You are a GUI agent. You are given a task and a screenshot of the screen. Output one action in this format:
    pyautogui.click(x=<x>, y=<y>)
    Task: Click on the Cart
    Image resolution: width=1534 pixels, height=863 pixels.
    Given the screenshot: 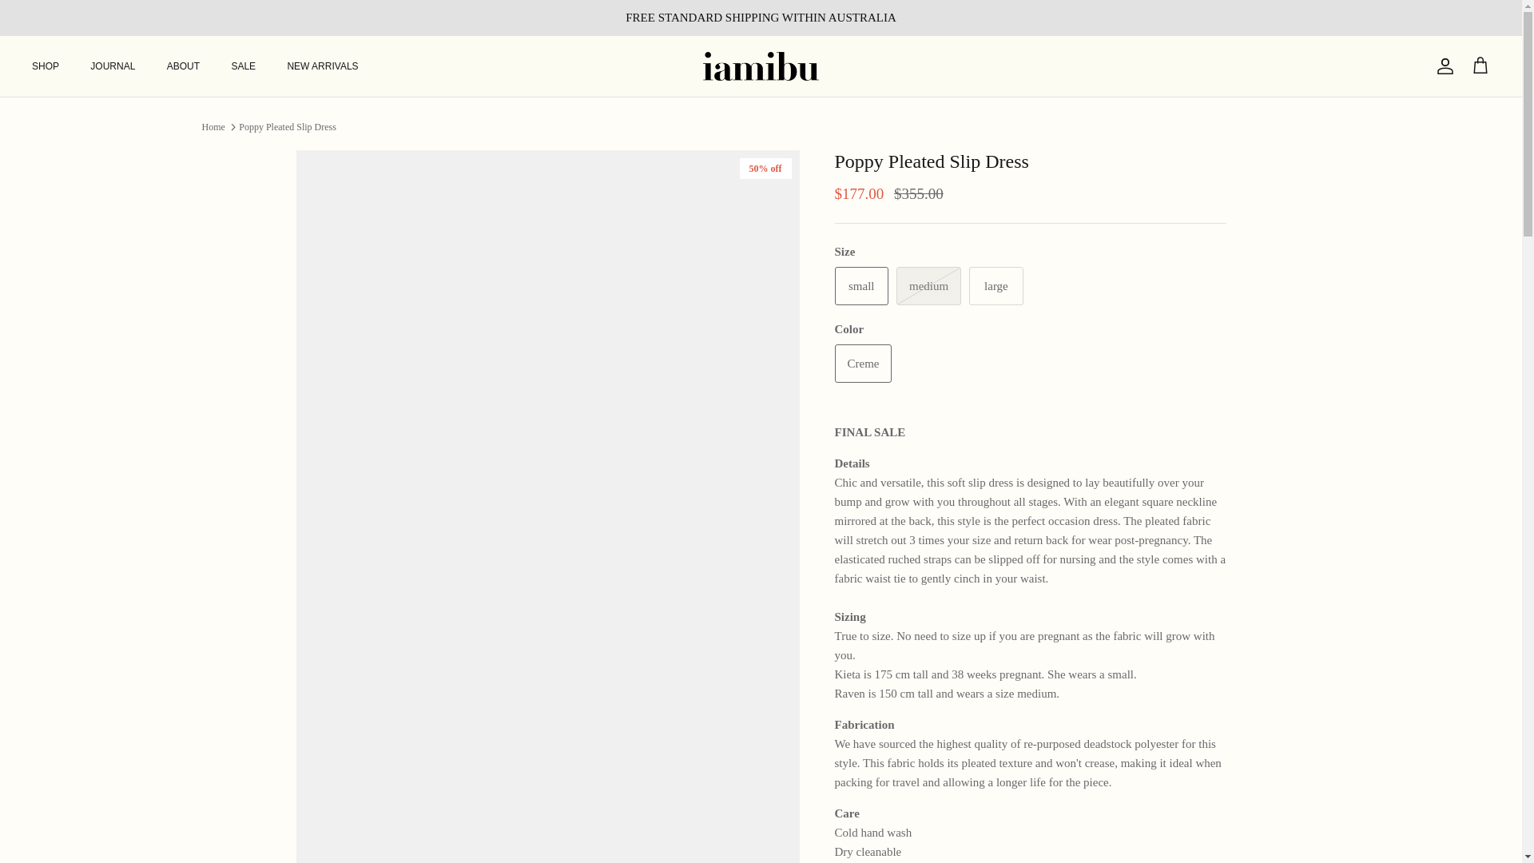 What is the action you would take?
    pyautogui.click(x=1480, y=66)
    